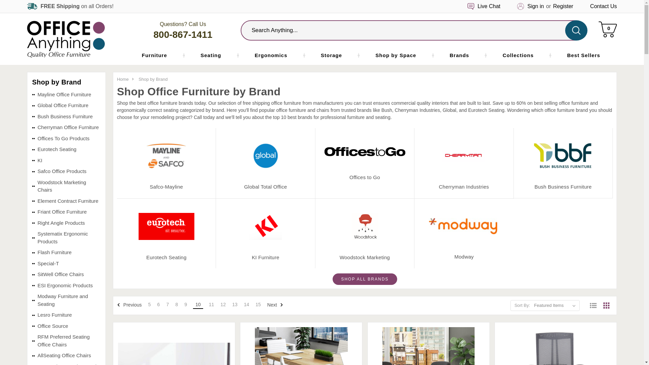 The image size is (649, 365). Describe the element at coordinates (535, 6) in the screenshot. I see `Office Anything` at that location.